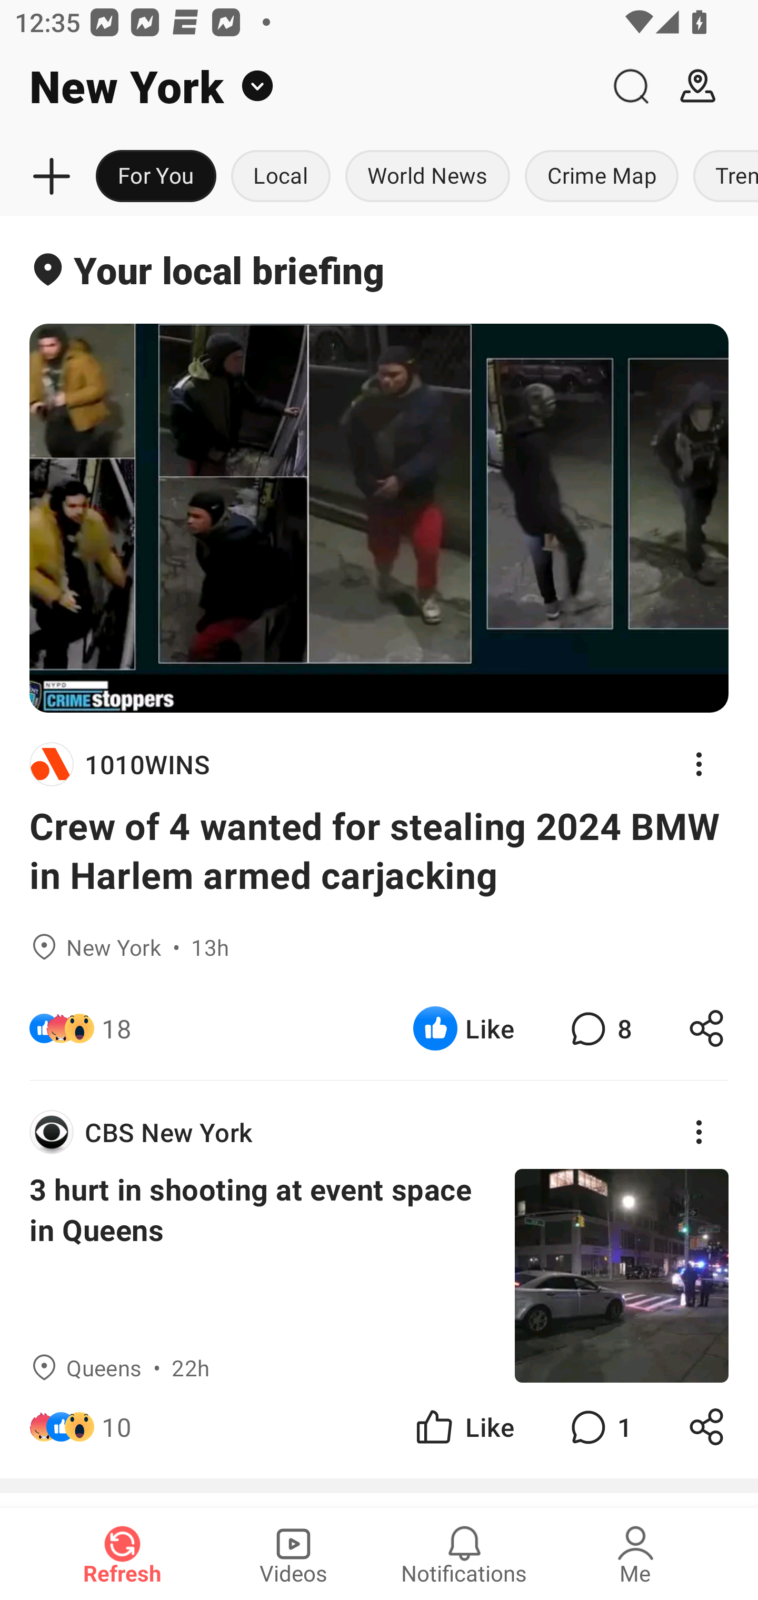 This screenshot has width=758, height=1600. Describe the element at coordinates (599, 1027) in the screenshot. I see `8` at that location.